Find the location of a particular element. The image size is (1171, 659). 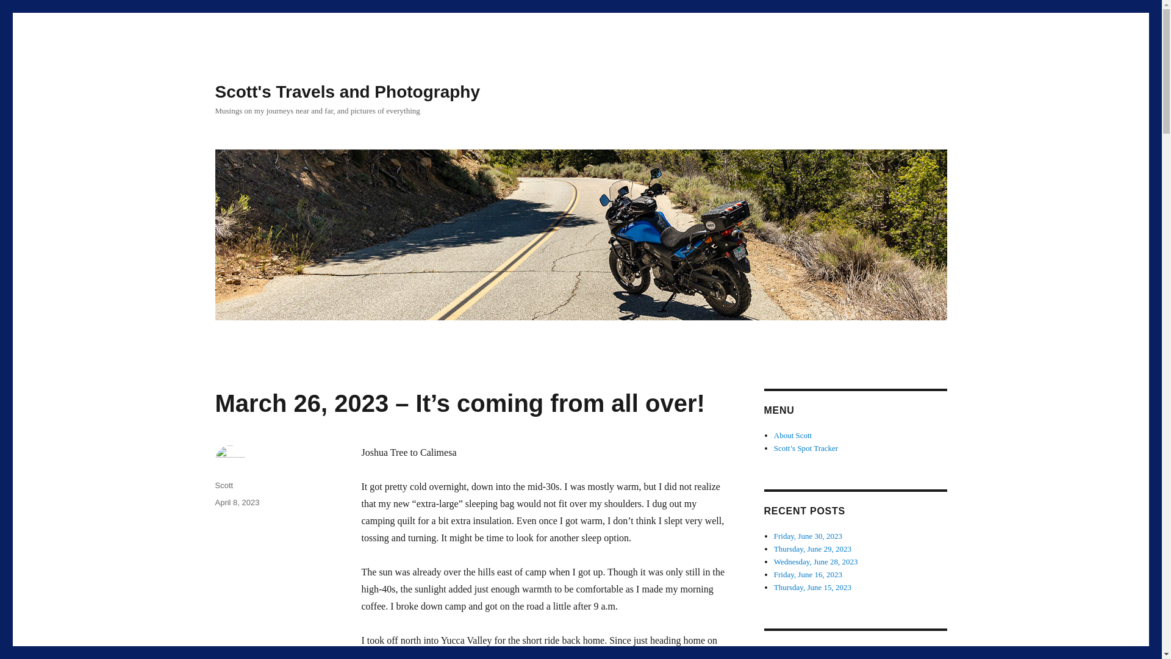

Scott is located at coordinates (223, 486).